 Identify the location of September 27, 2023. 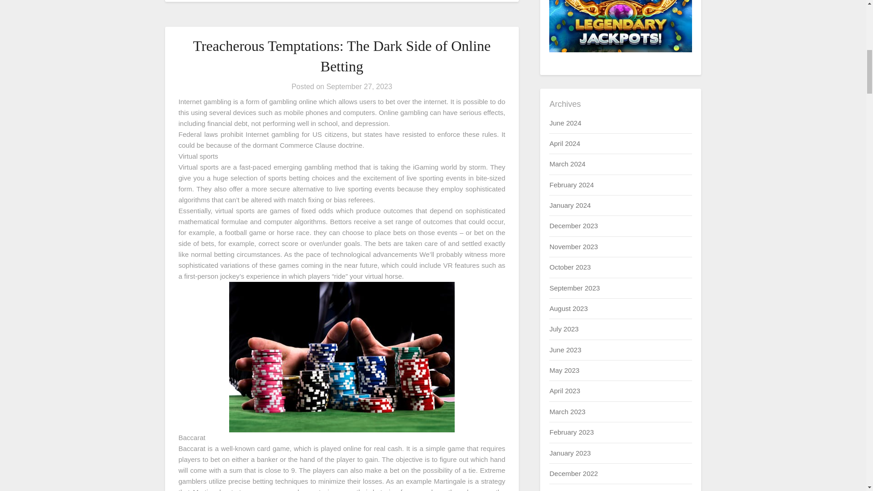
(359, 86).